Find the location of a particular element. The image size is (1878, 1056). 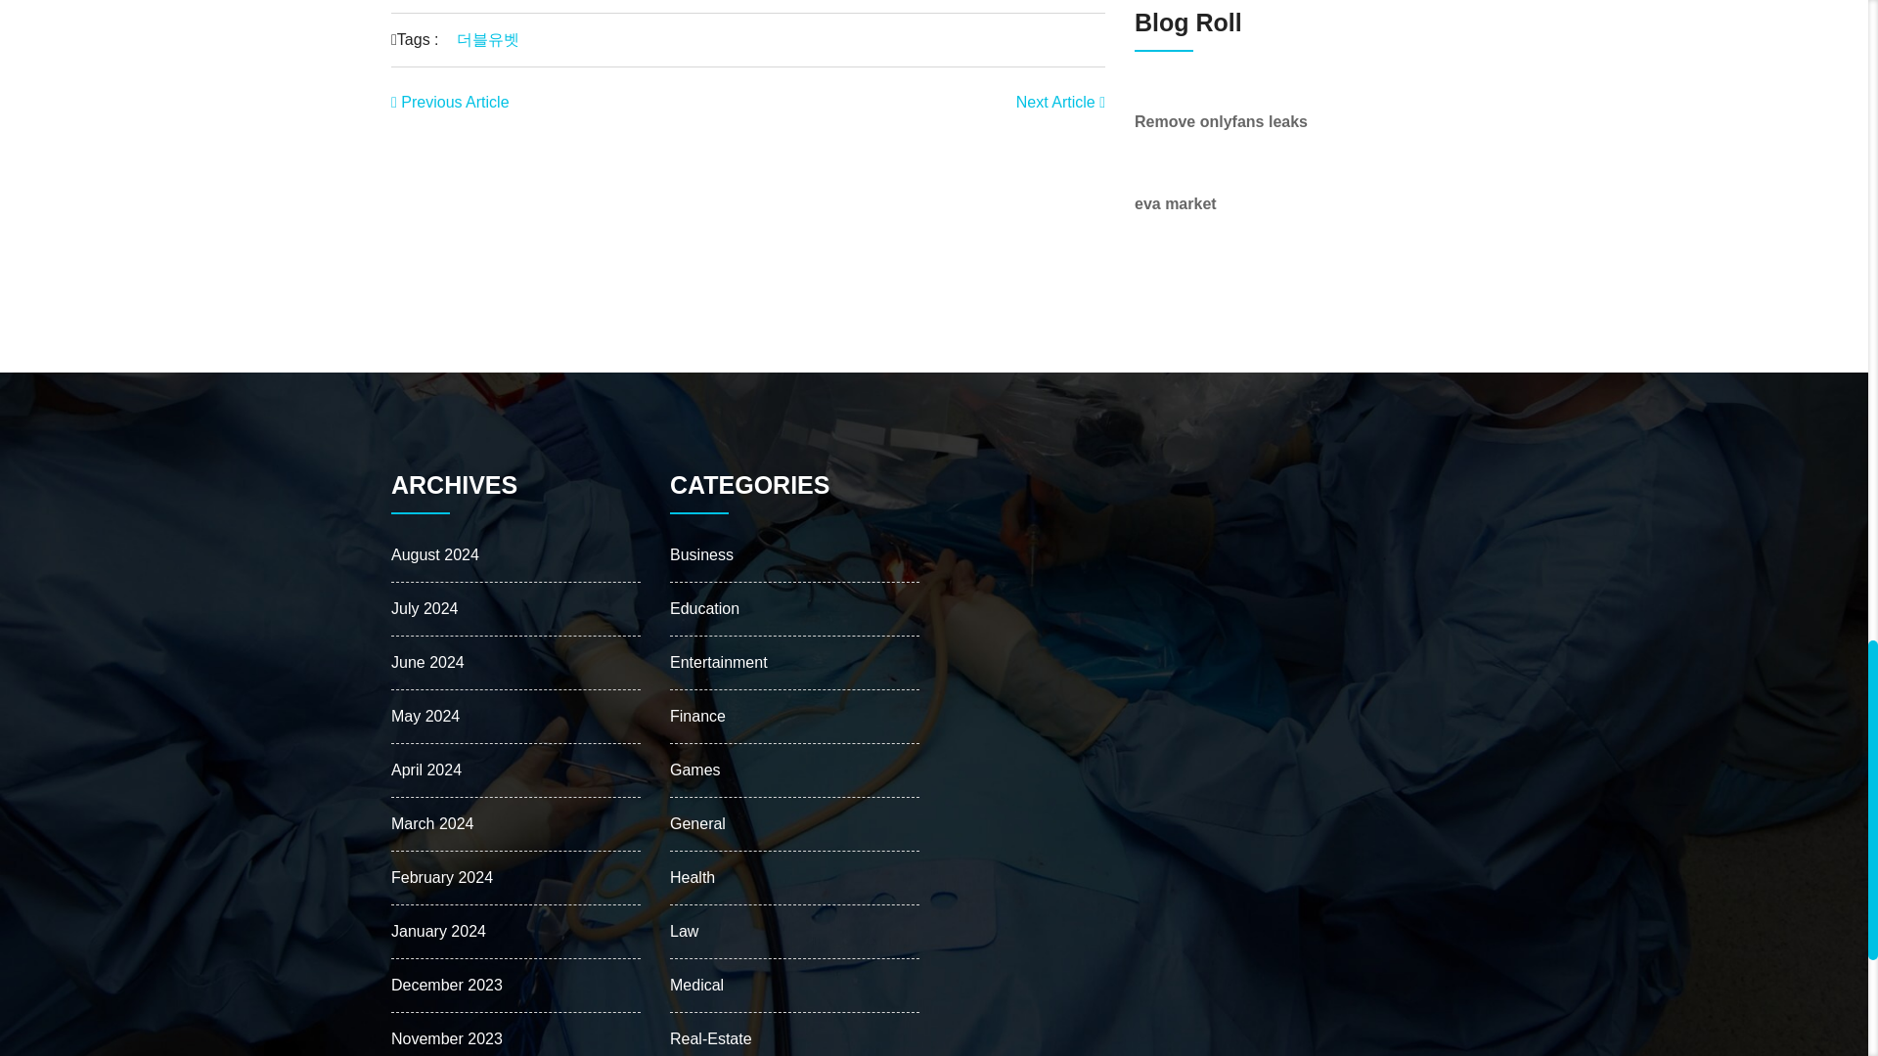

Next Article is located at coordinates (1060, 102).